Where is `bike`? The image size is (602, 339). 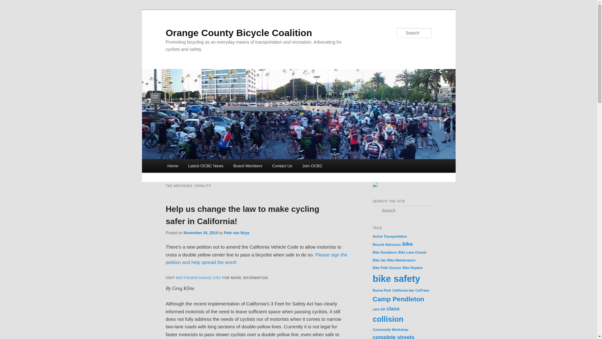 bike is located at coordinates (408, 244).